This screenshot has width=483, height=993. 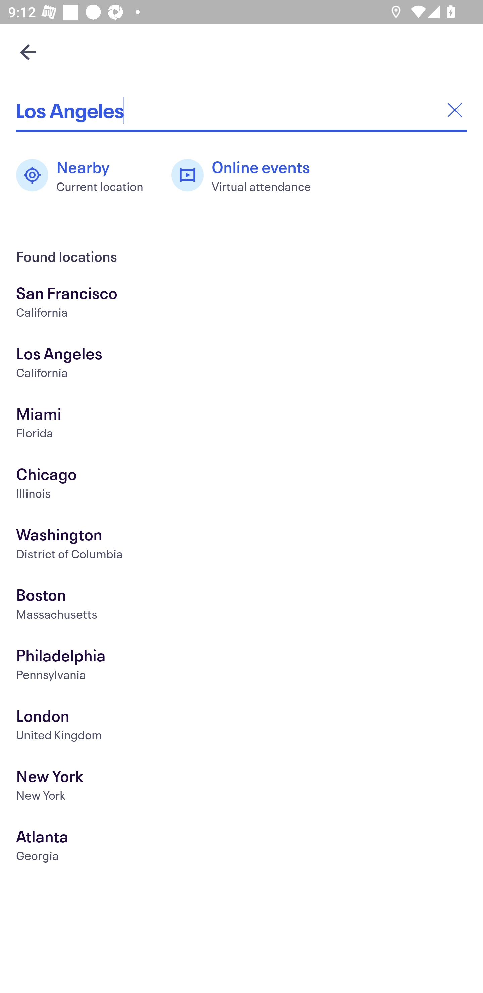 I want to click on Miami Florida, so click(x=241, y=424).